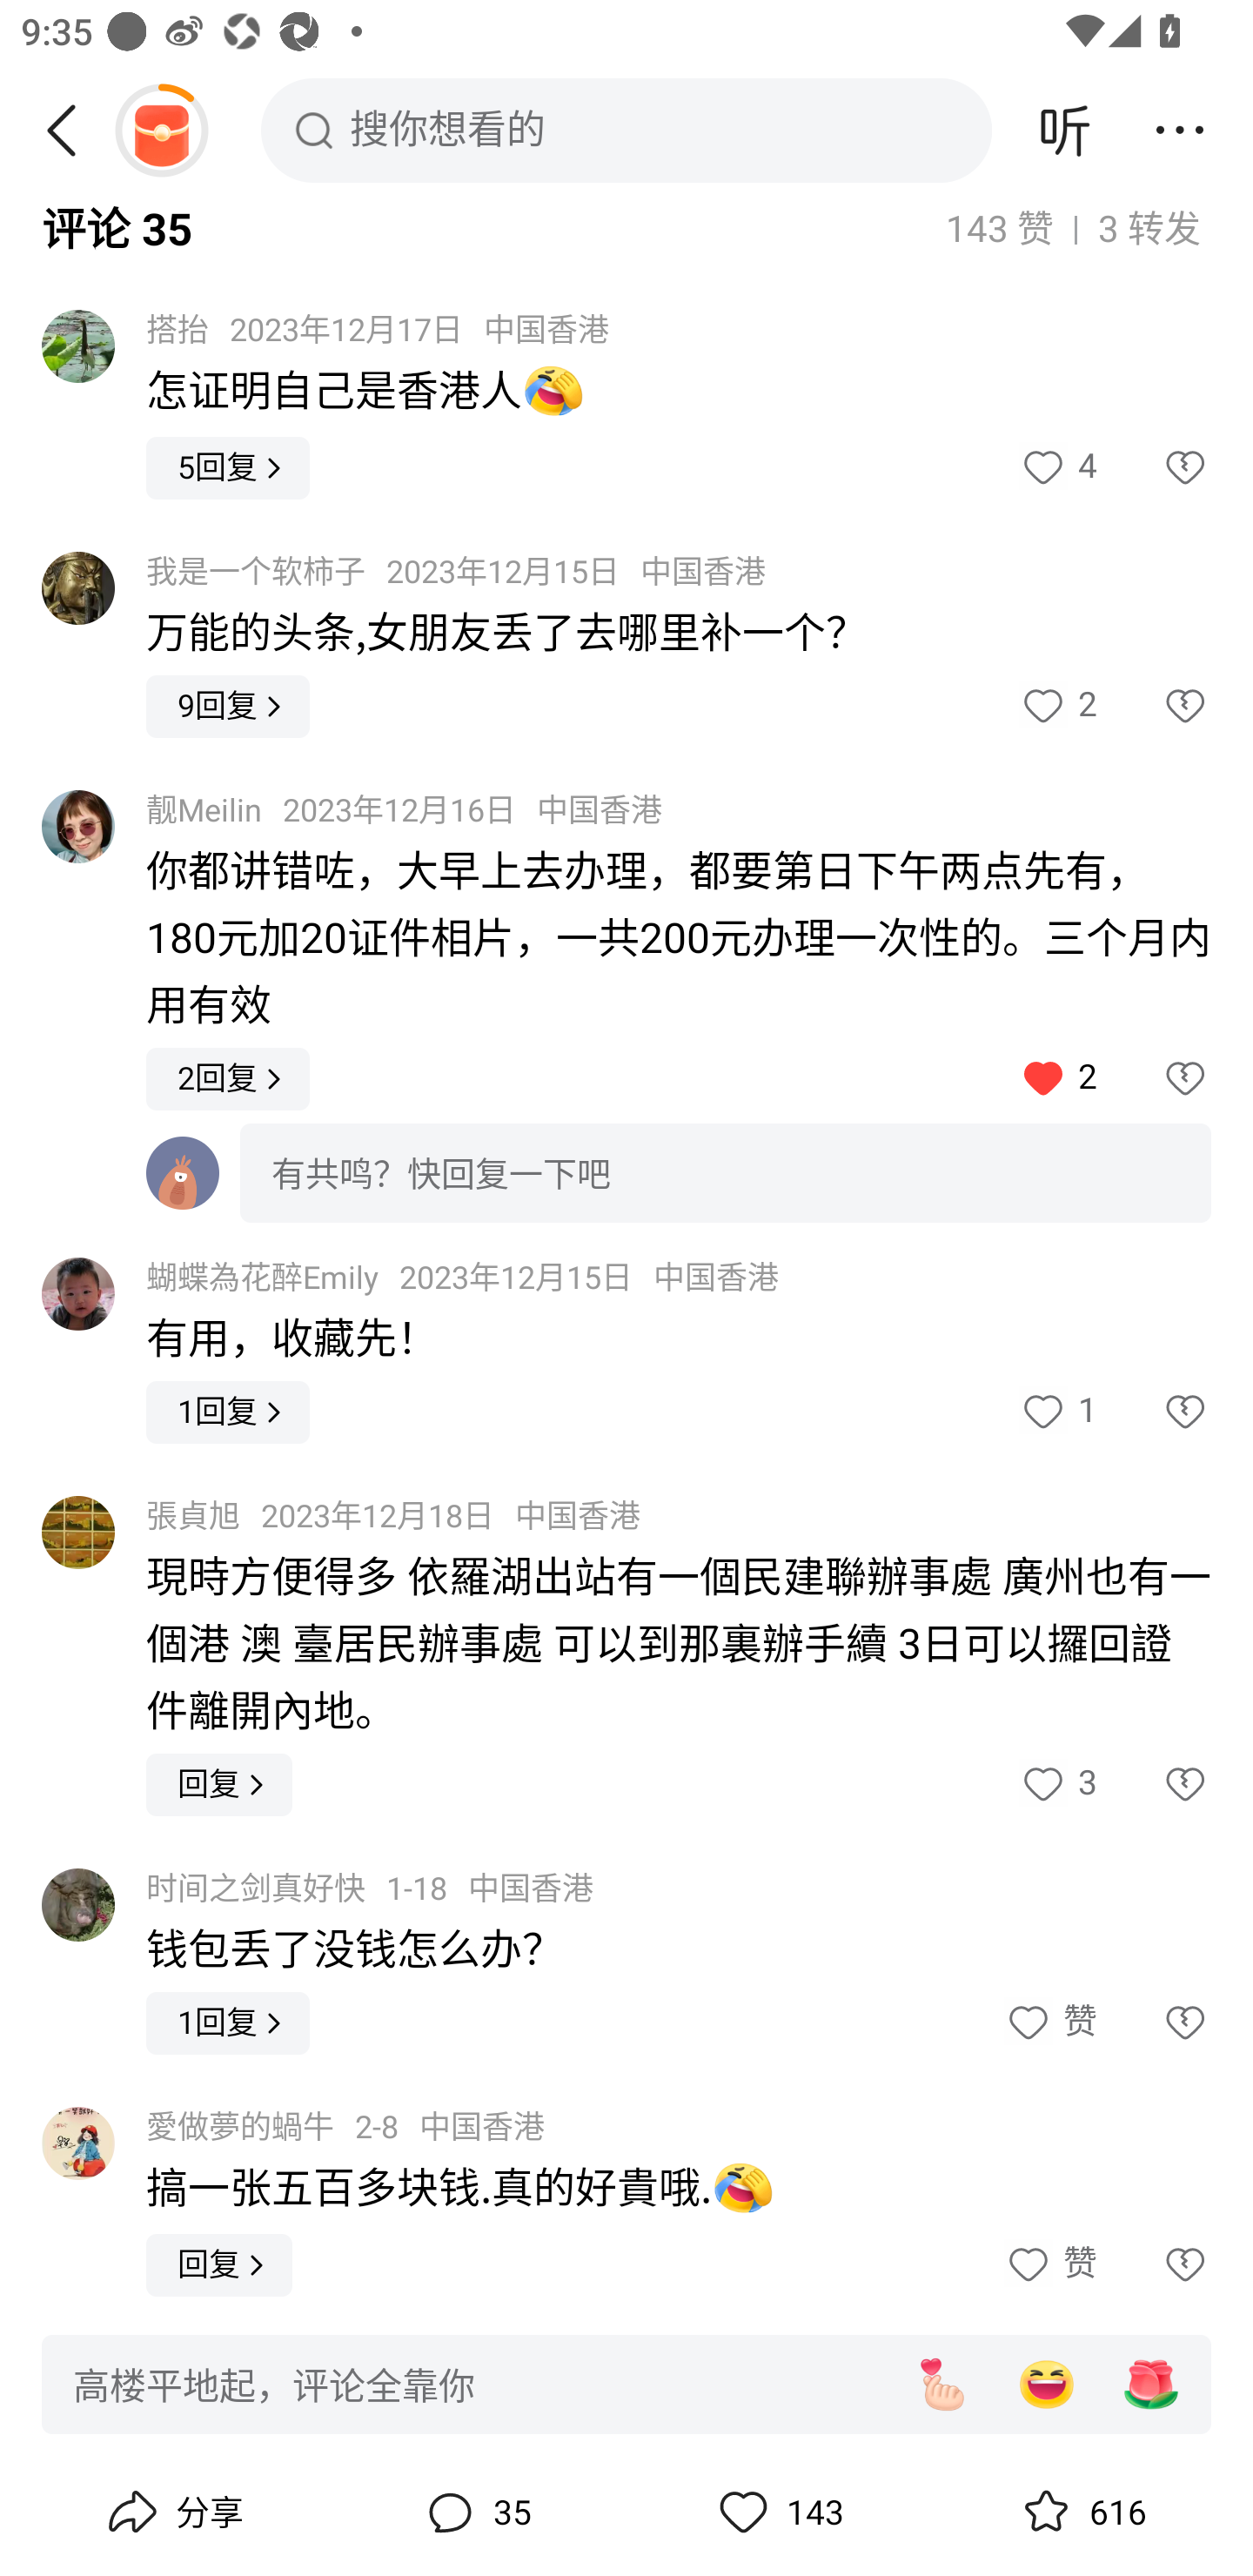 This screenshot has width=1253, height=2576. Describe the element at coordinates (404, 811) in the screenshot. I see `靓Meilin 2023年12月16日 中国香港` at that location.